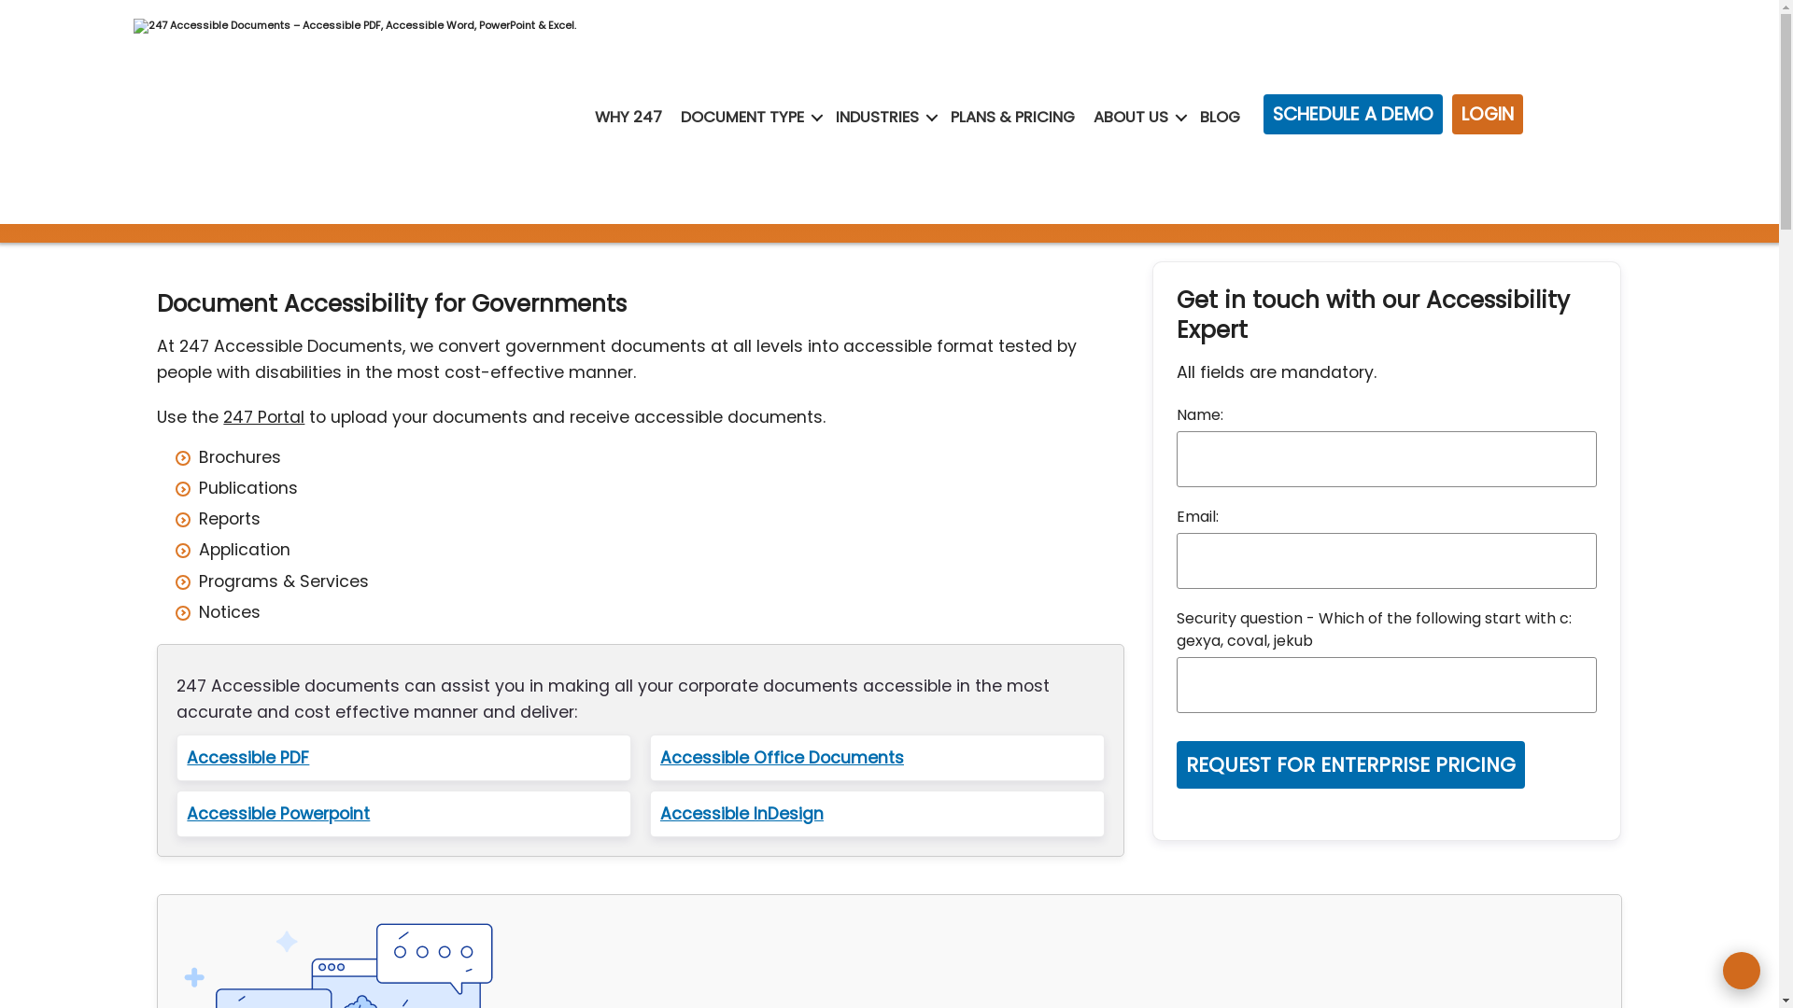 The height and width of the screenshot is (1008, 1793). What do you see at coordinates (1012, 118) in the screenshot?
I see `PLANS & PRICING` at bounding box center [1012, 118].